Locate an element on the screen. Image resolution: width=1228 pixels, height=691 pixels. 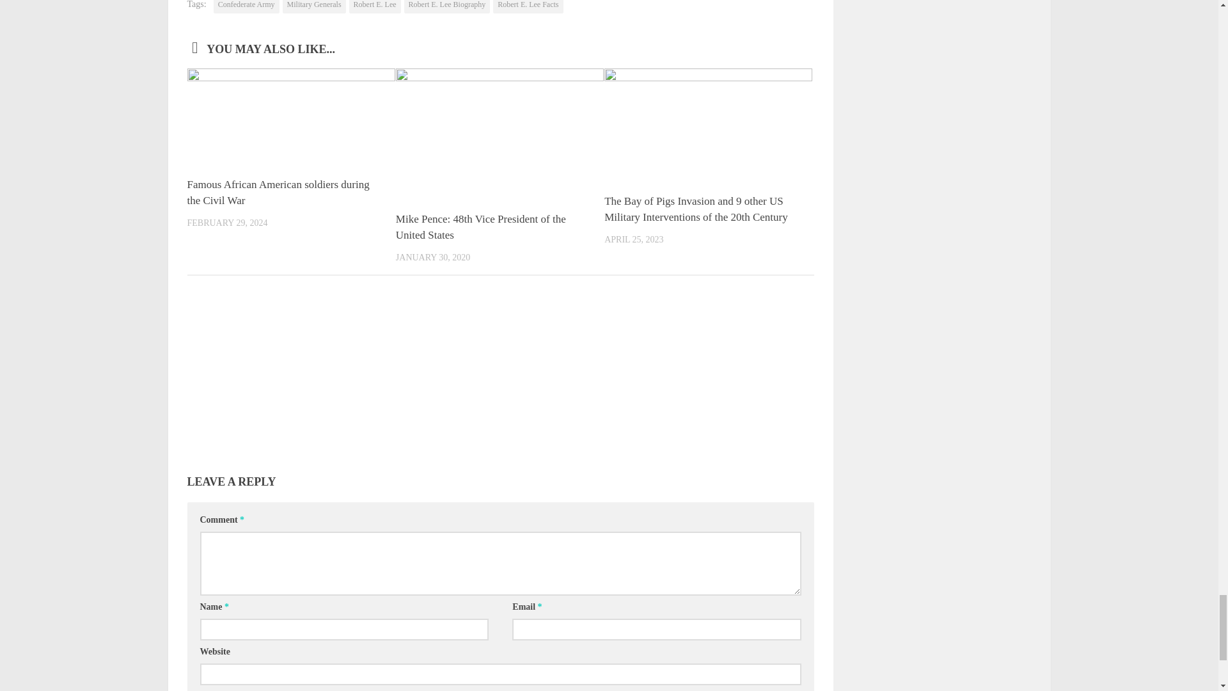
Mike Pence: 48th Vice President of the United States is located at coordinates (481, 227).